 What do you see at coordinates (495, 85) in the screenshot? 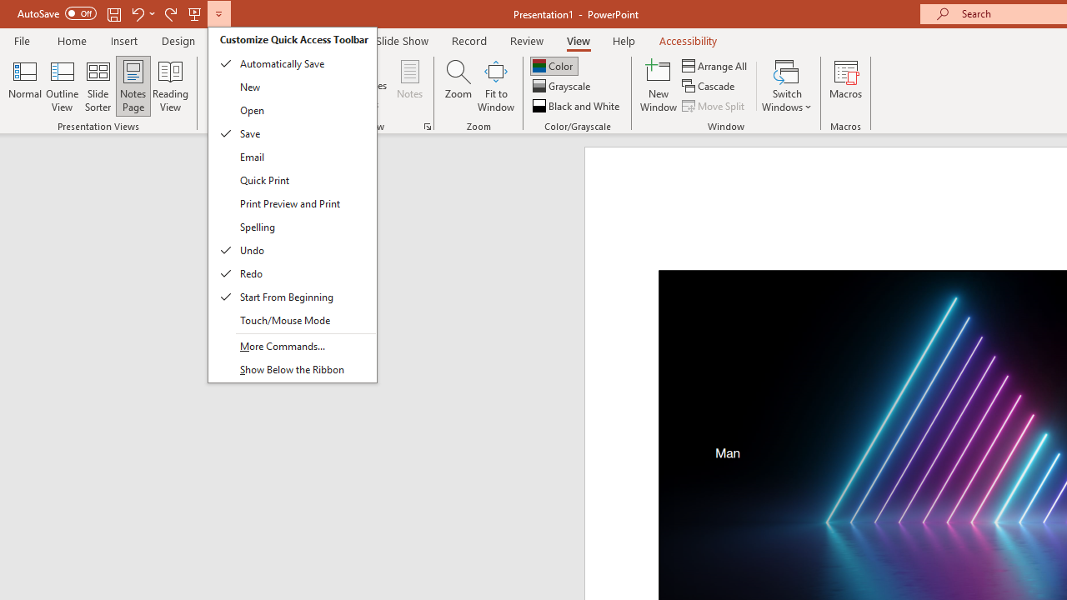
I see `Fit to Window` at bounding box center [495, 85].